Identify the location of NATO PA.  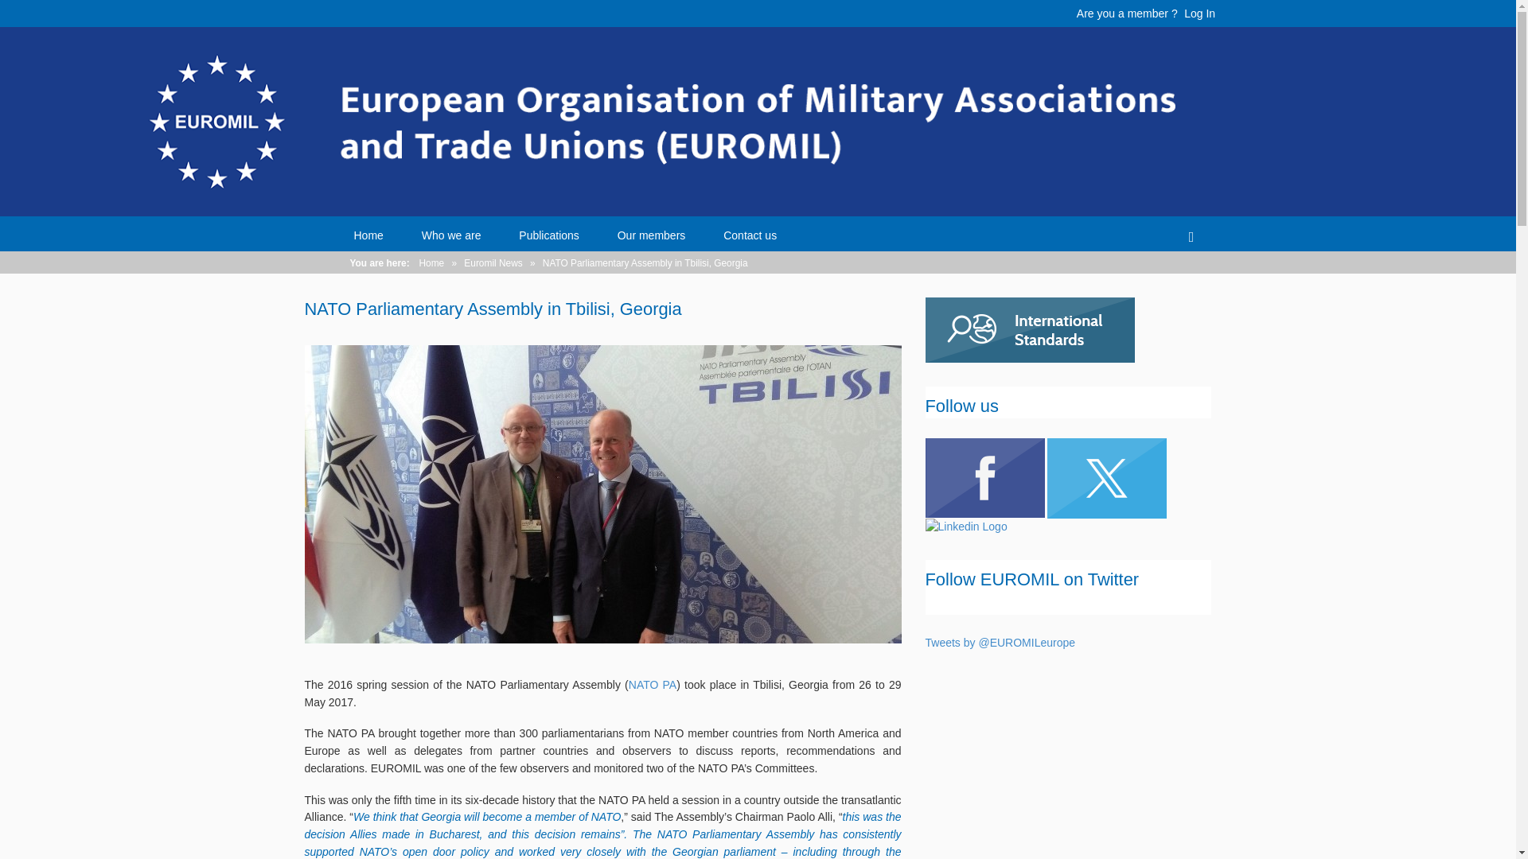
(653, 685).